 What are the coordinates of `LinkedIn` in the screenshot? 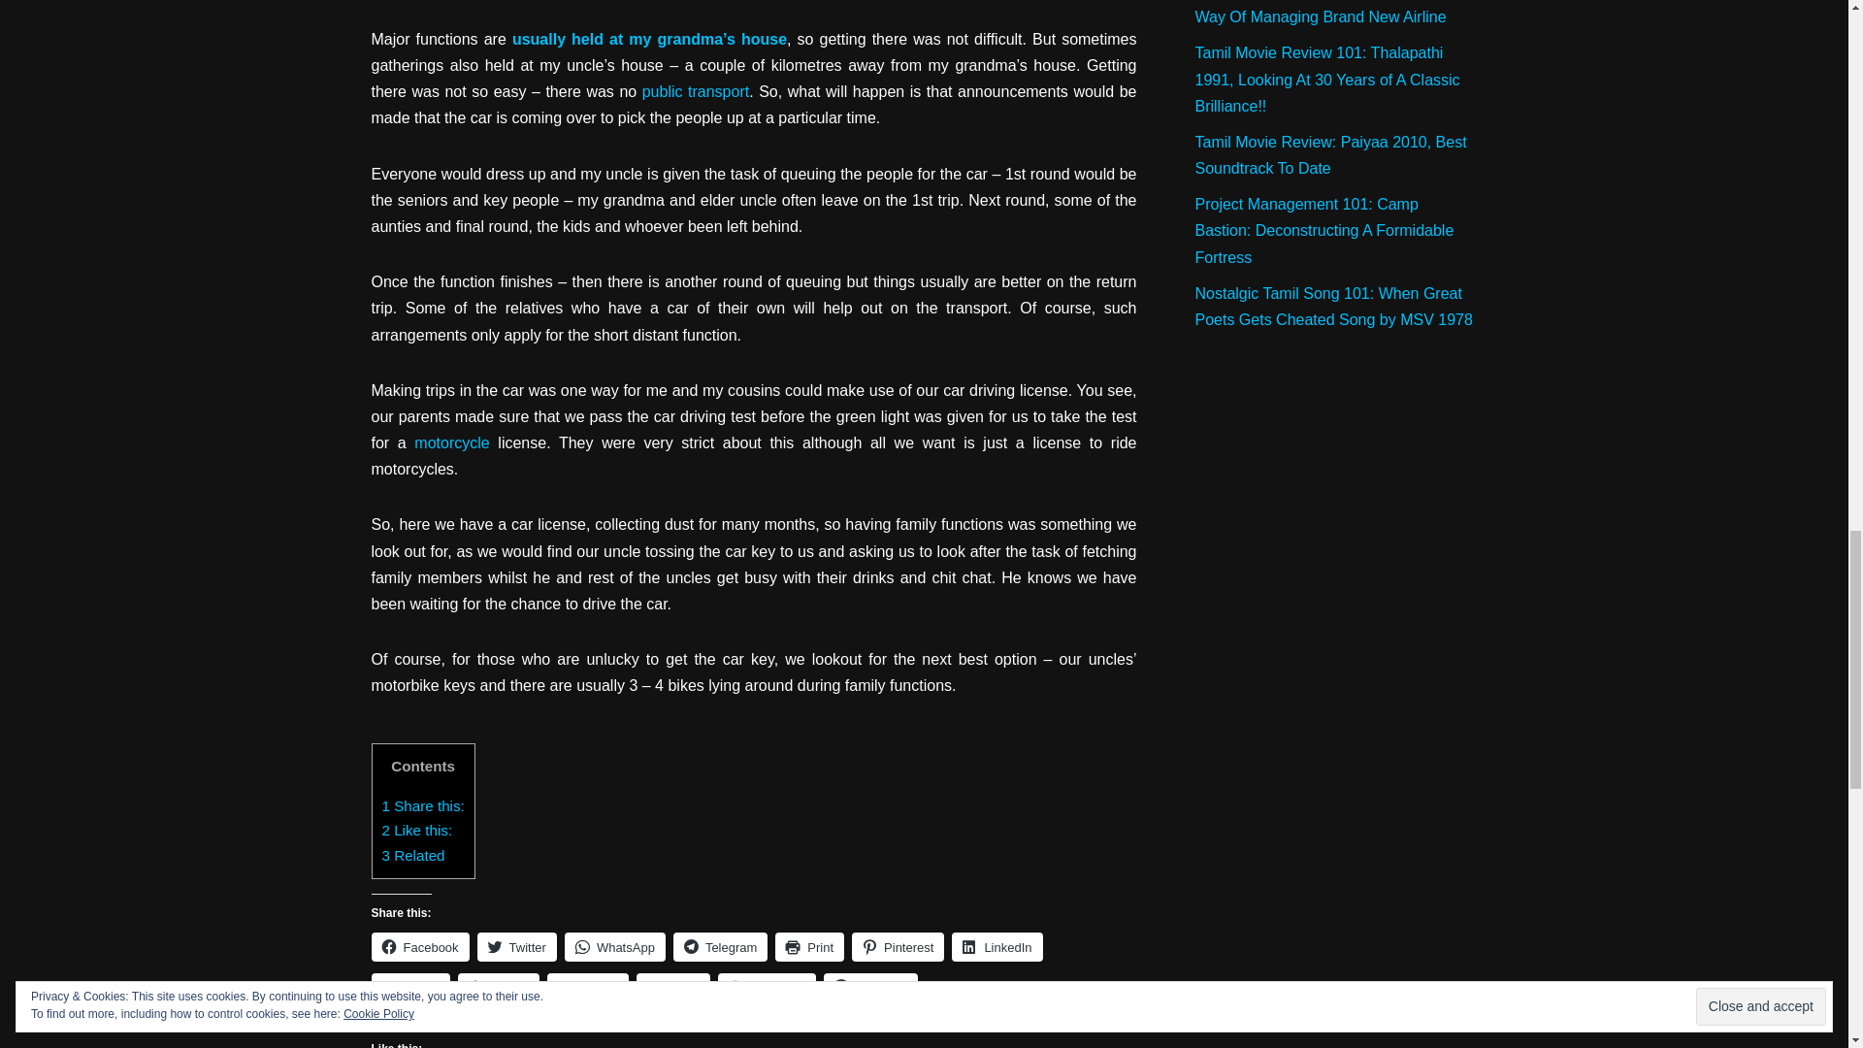 It's located at (997, 947).